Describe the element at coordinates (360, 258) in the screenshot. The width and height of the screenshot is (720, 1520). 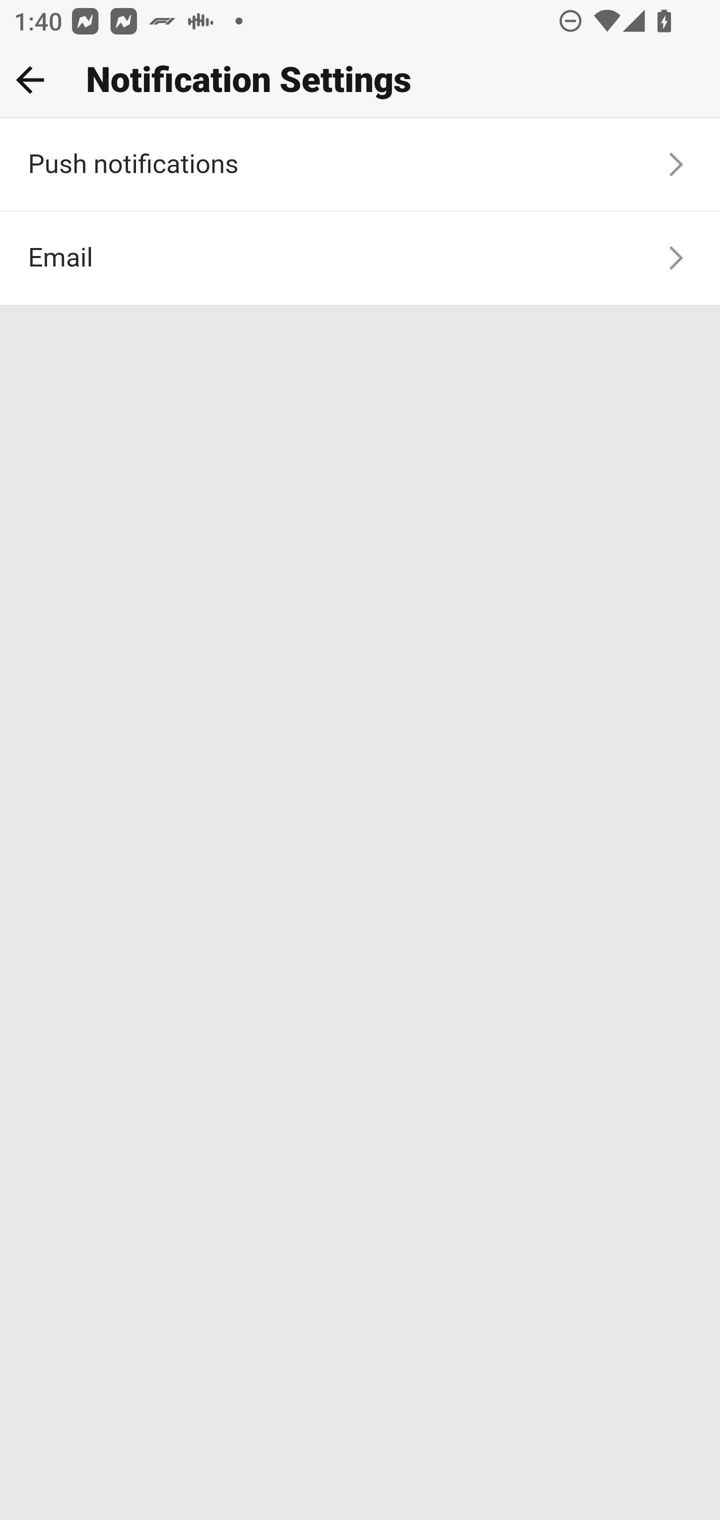
I see `Email` at that location.